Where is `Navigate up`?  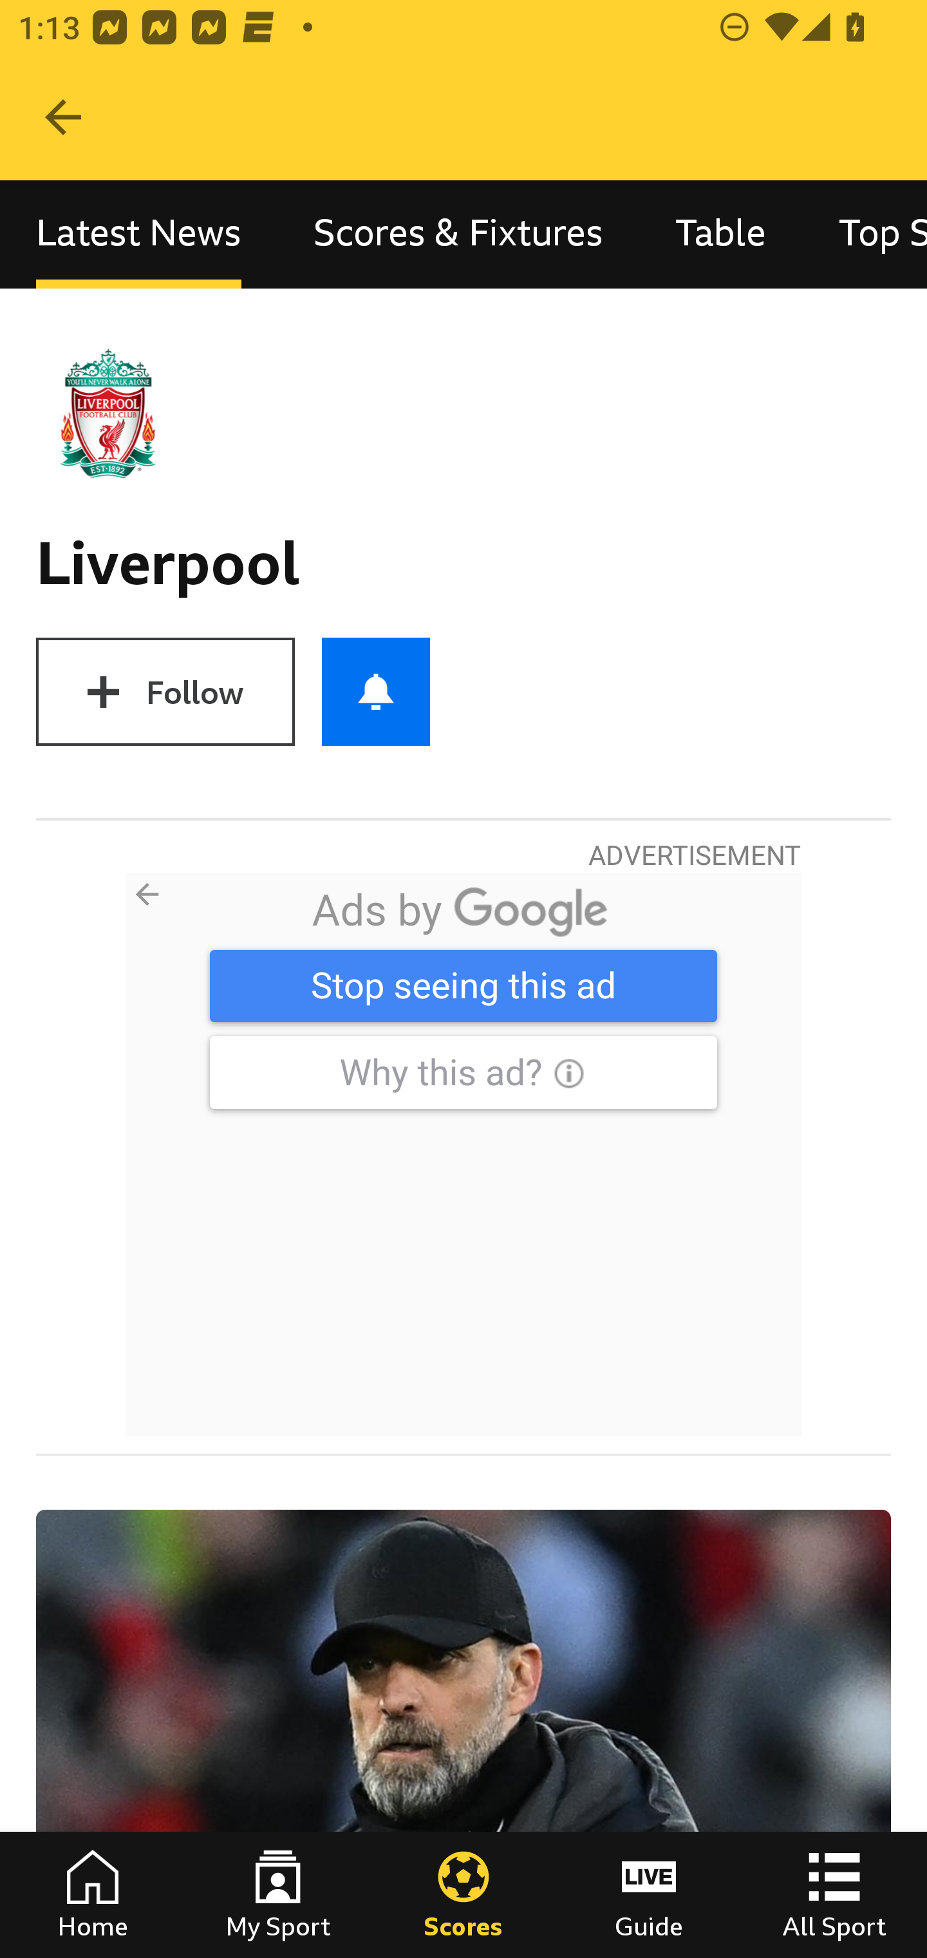 Navigate up is located at coordinates (63, 117).